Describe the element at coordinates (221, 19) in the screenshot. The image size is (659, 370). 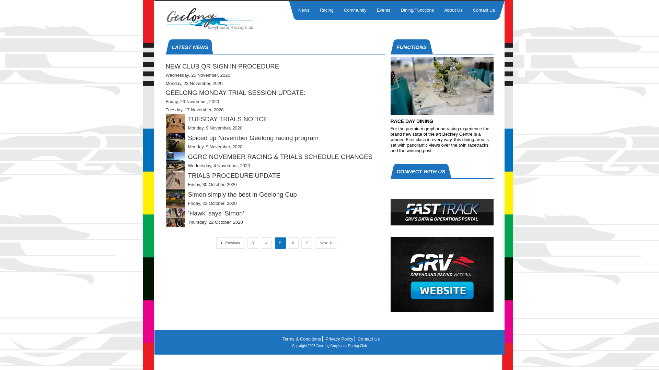
I see `Geelong Greyhound Racing Club` at that location.